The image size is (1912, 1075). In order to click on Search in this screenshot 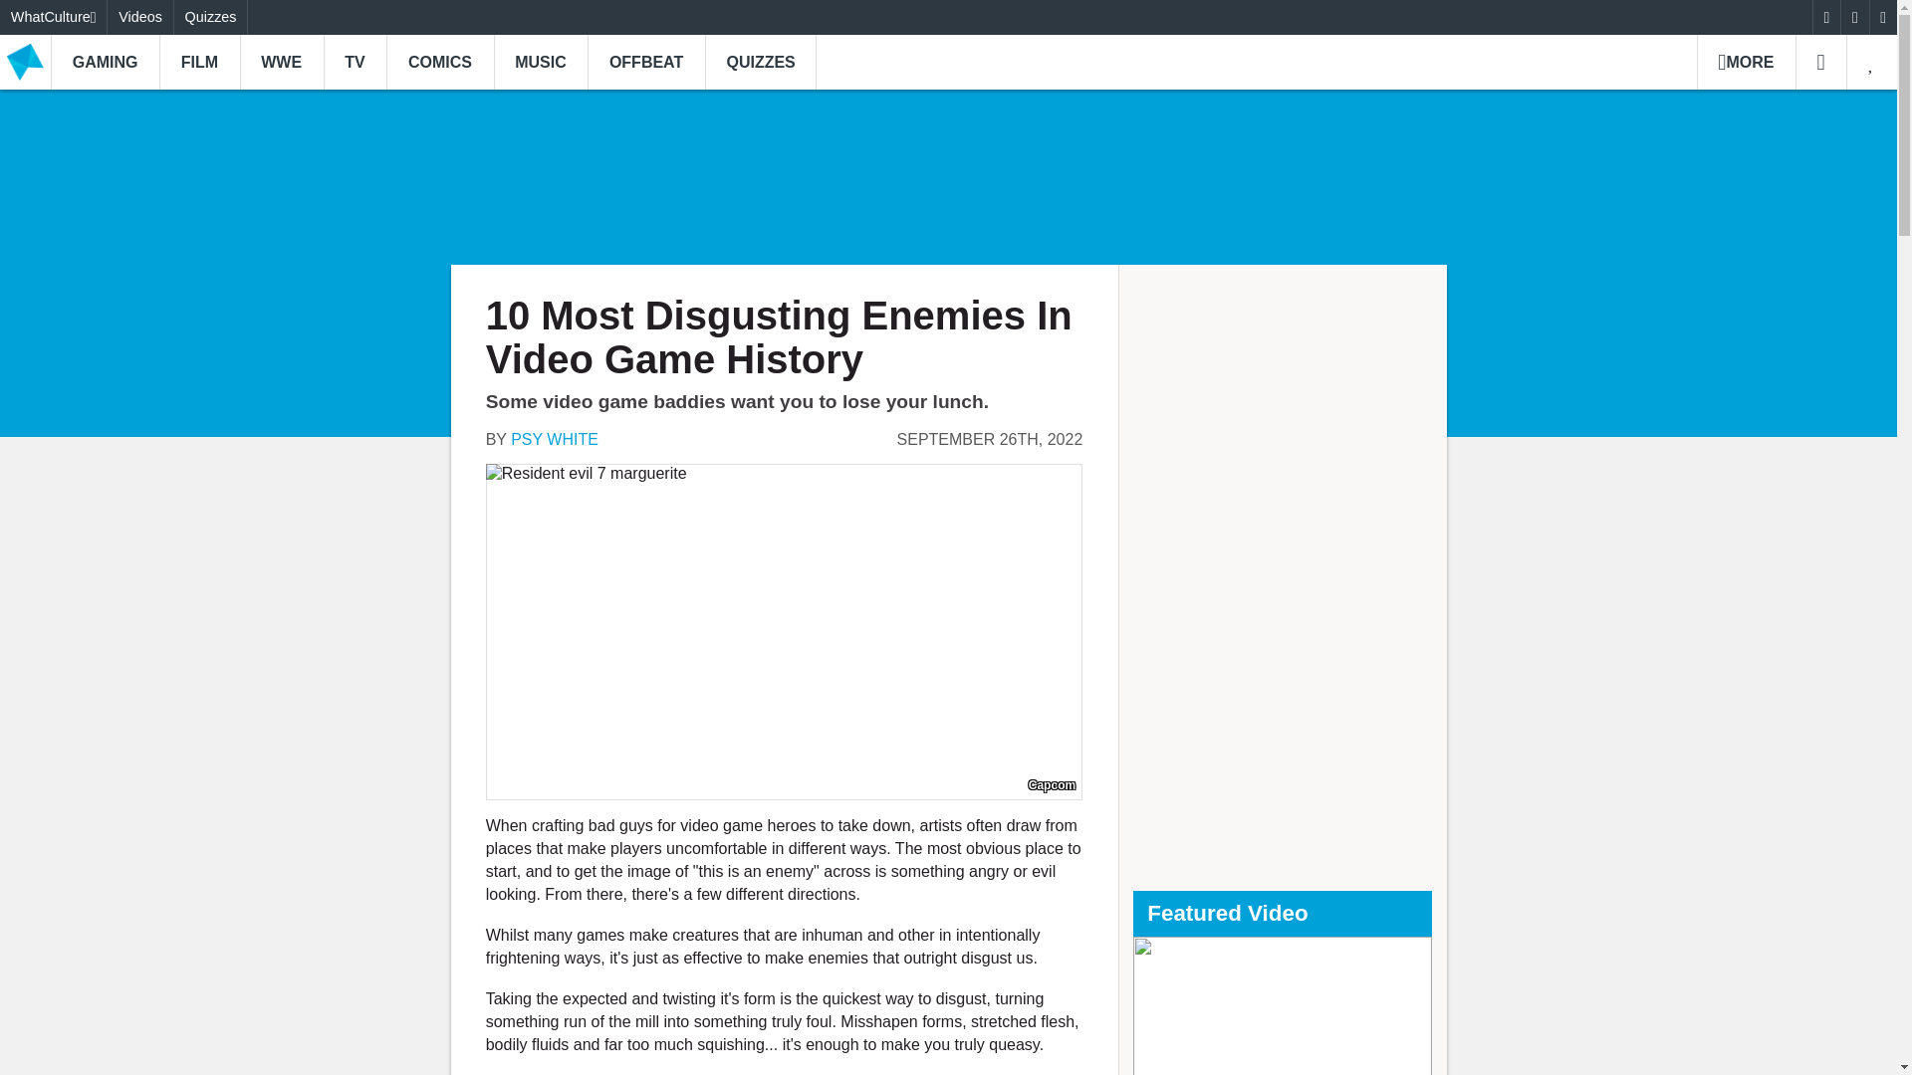, I will do `click(1820, 62)`.